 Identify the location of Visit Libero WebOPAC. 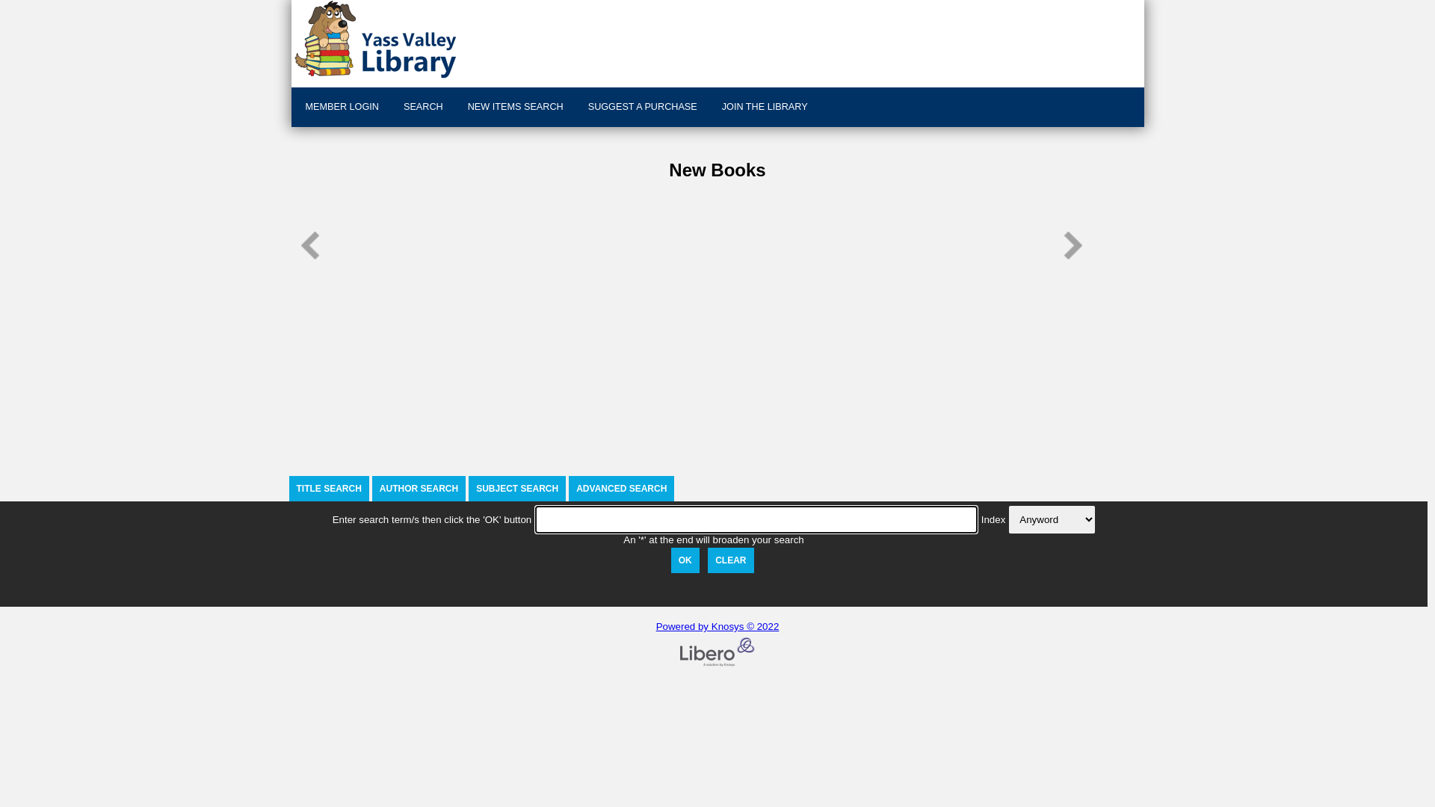
(516, 40).